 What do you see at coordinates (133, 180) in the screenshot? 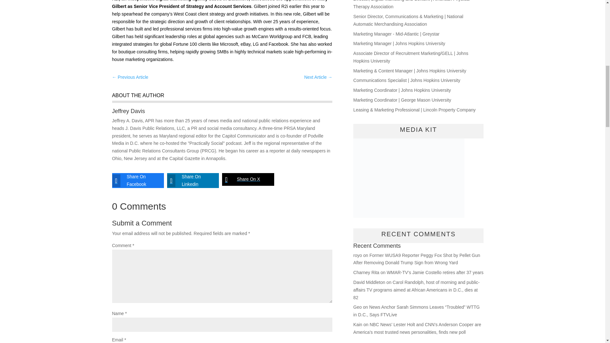
I see `Share On Facebook` at bounding box center [133, 180].